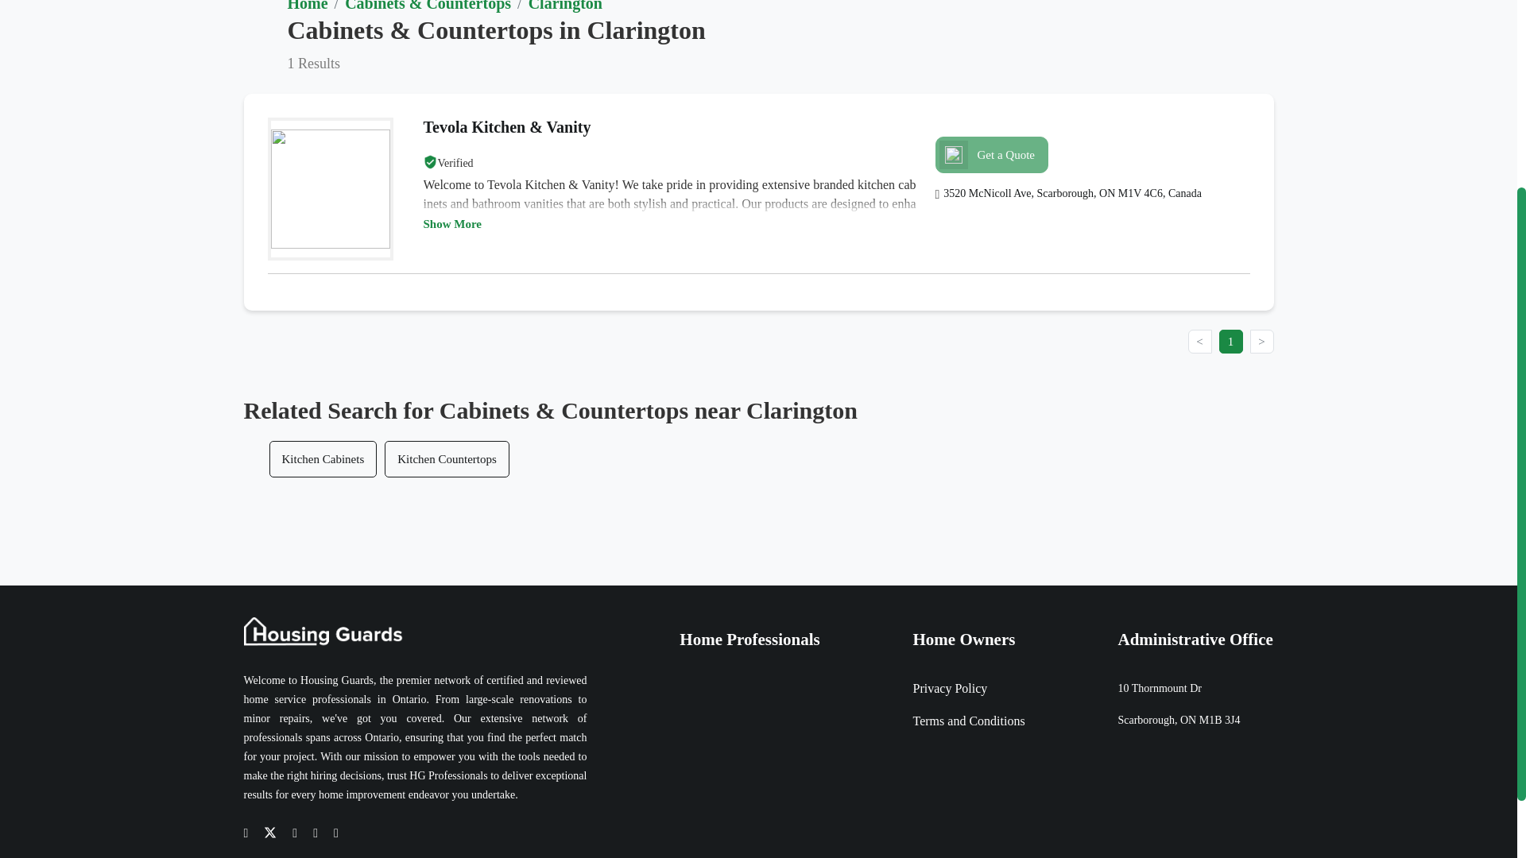 The width and height of the screenshot is (1526, 858). I want to click on Home, so click(308, 6).